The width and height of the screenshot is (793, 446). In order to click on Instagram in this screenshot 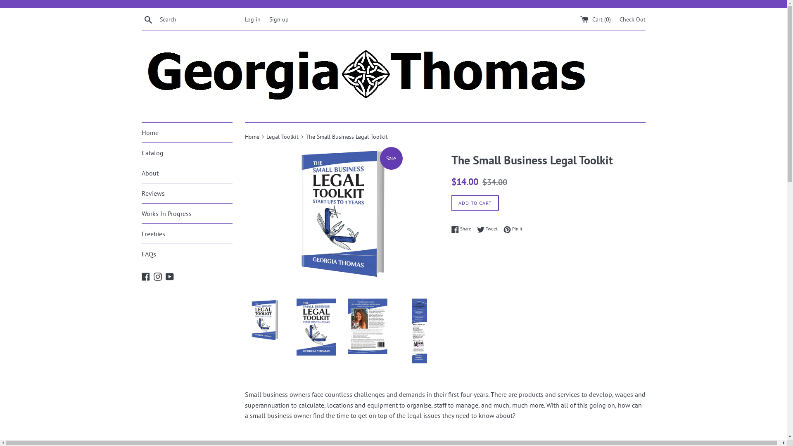, I will do `click(158, 276)`.